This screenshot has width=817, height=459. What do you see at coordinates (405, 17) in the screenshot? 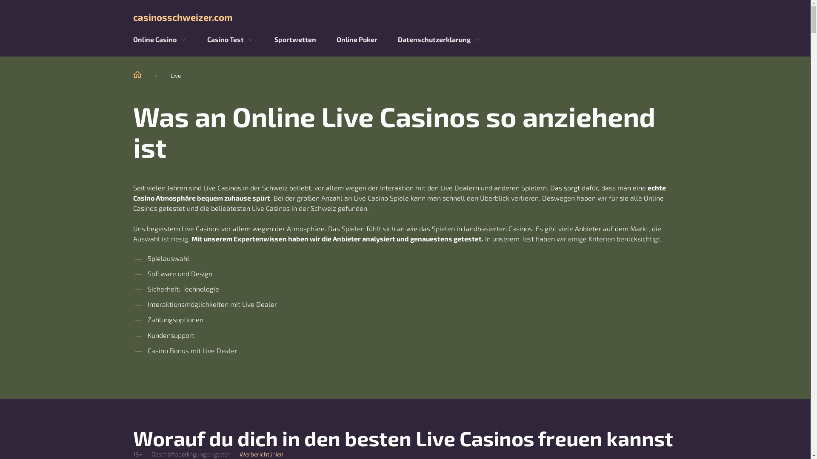
I see `casinosschweizer.com` at bounding box center [405, 17].